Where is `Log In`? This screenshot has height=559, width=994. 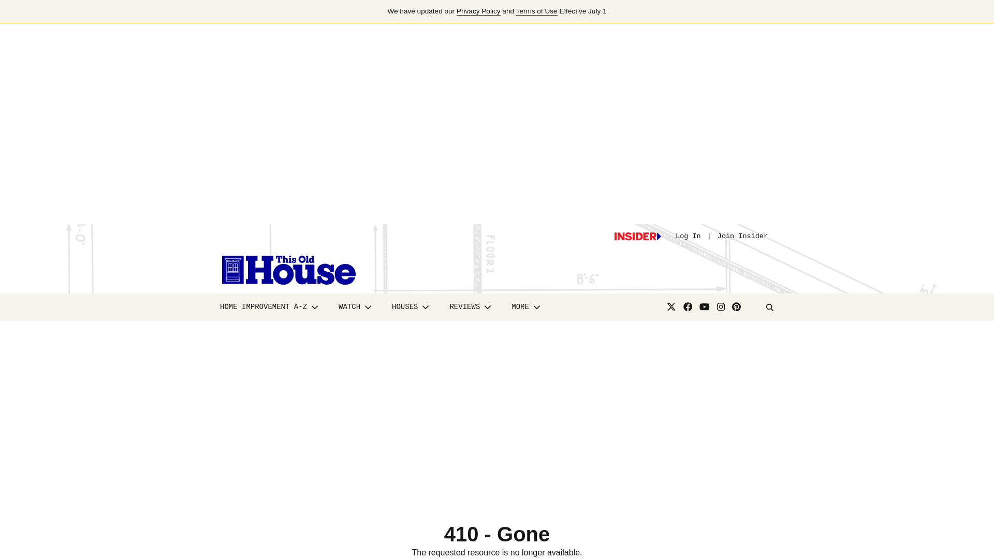
Log In is located at coordinates (688, 236).